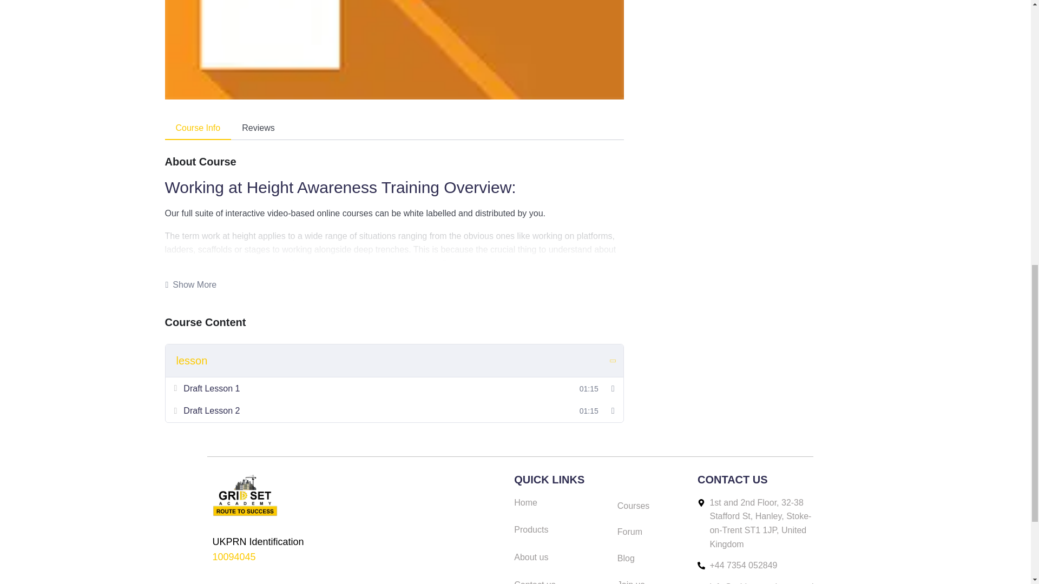  I want to click on Home, so click(561, 502).